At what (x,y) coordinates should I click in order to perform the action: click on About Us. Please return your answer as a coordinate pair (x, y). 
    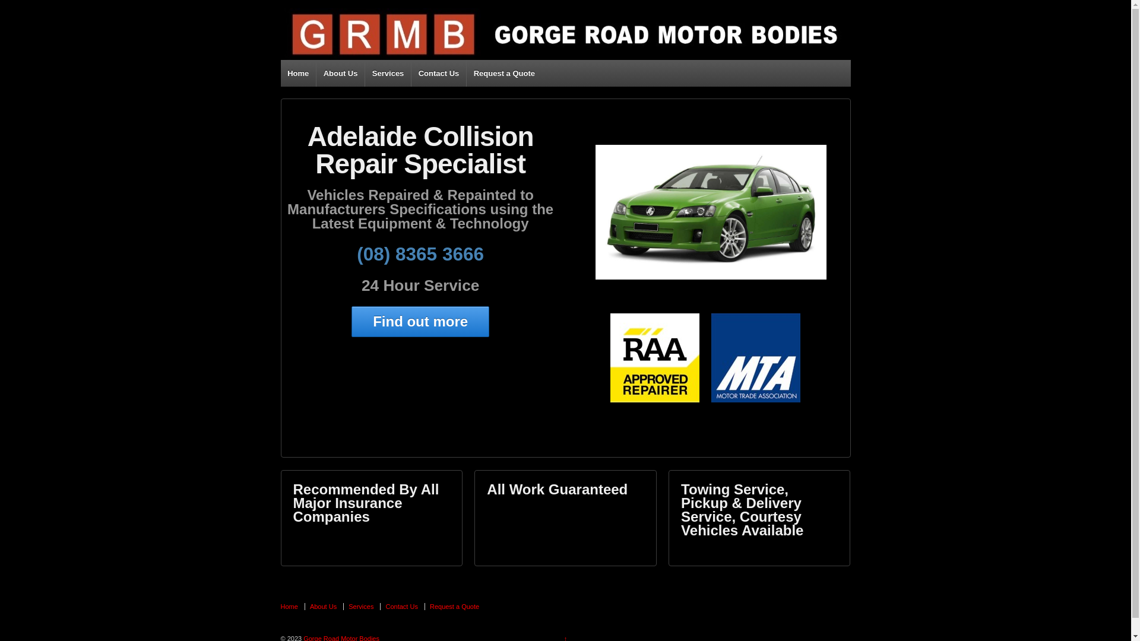
    Looking at the image, I should click on (323, 607).